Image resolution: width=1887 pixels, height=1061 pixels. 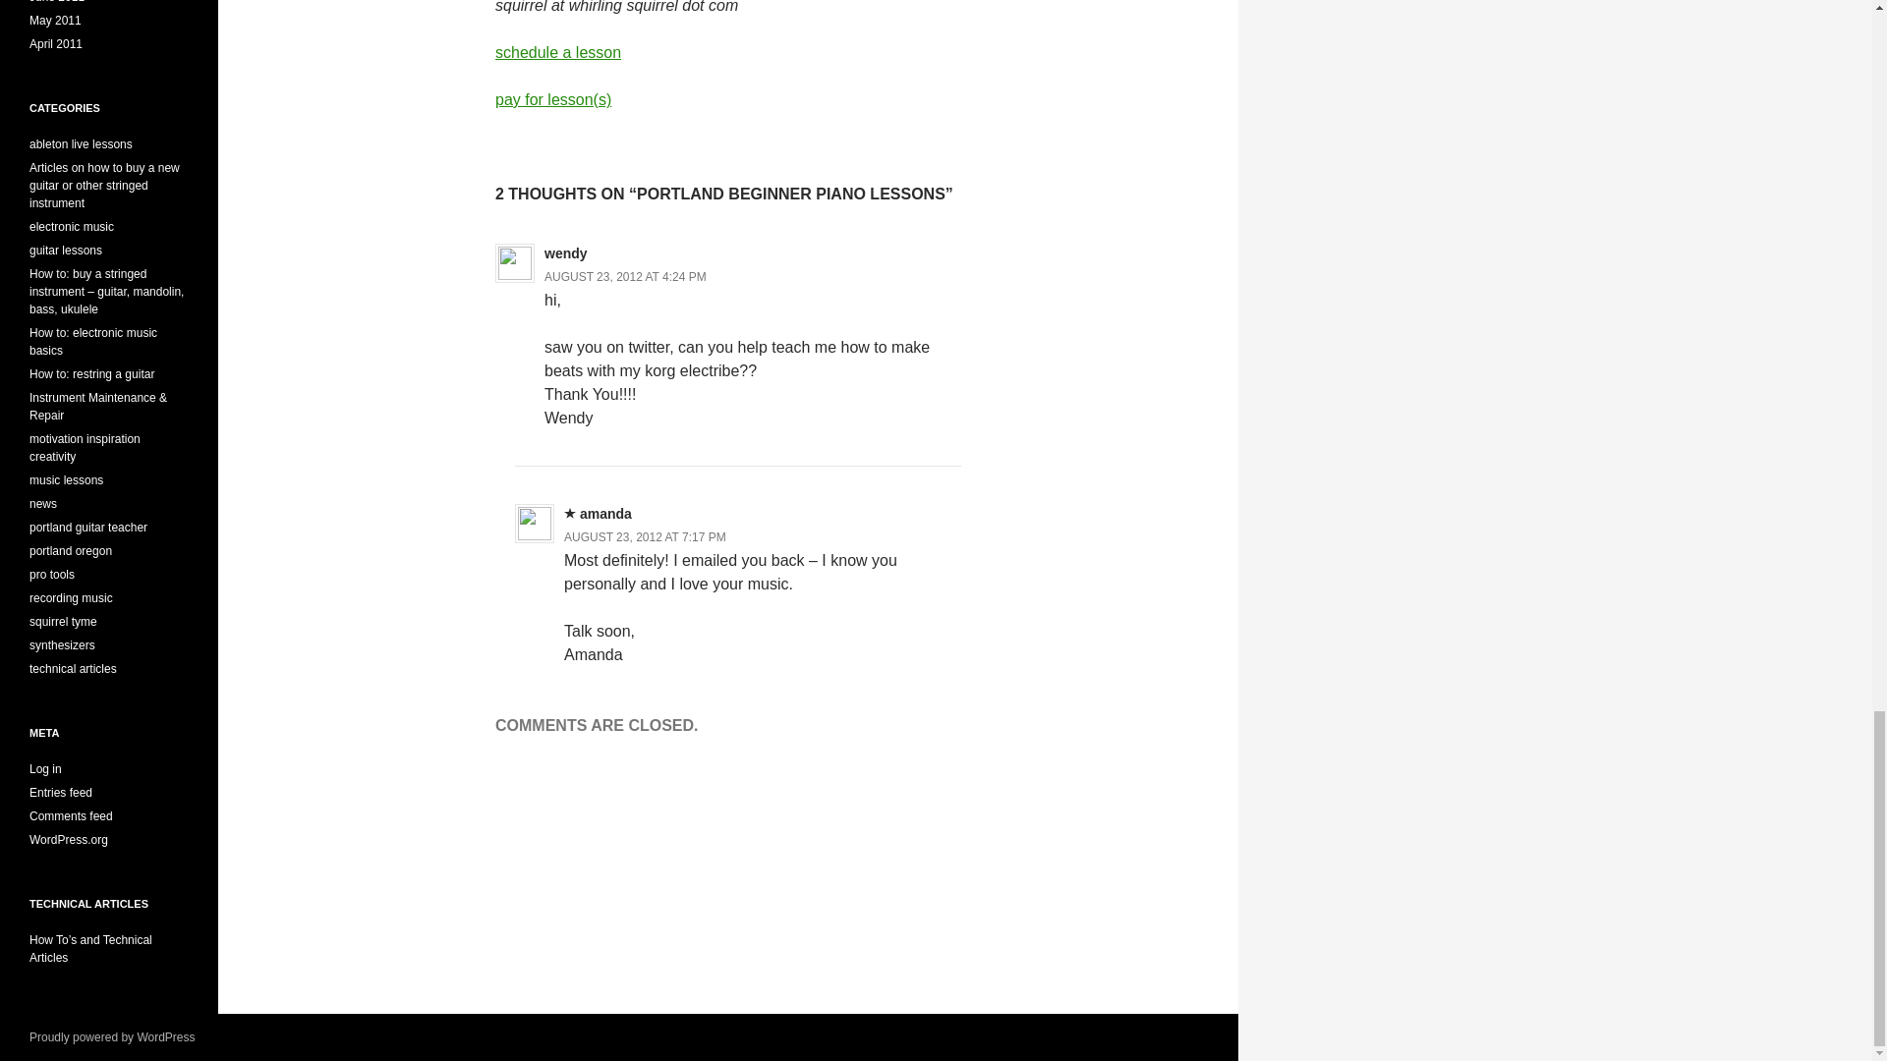 What do you see at coordinates (552, 99) in the screenshot?
I see `pay online` at bounding box center [552, 99].